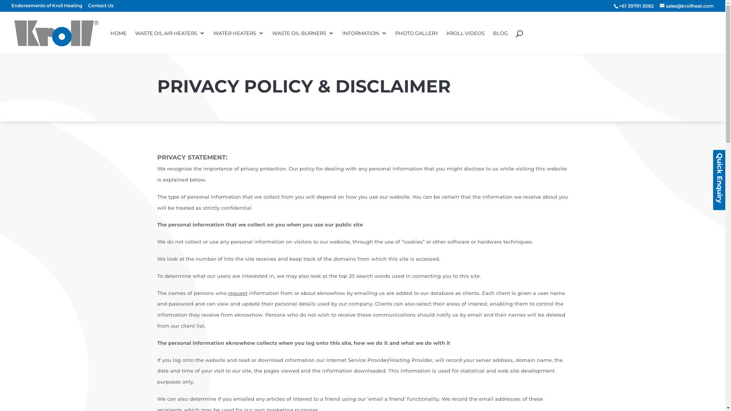  I want to click on WATER HEATERS, so click(238, 43).